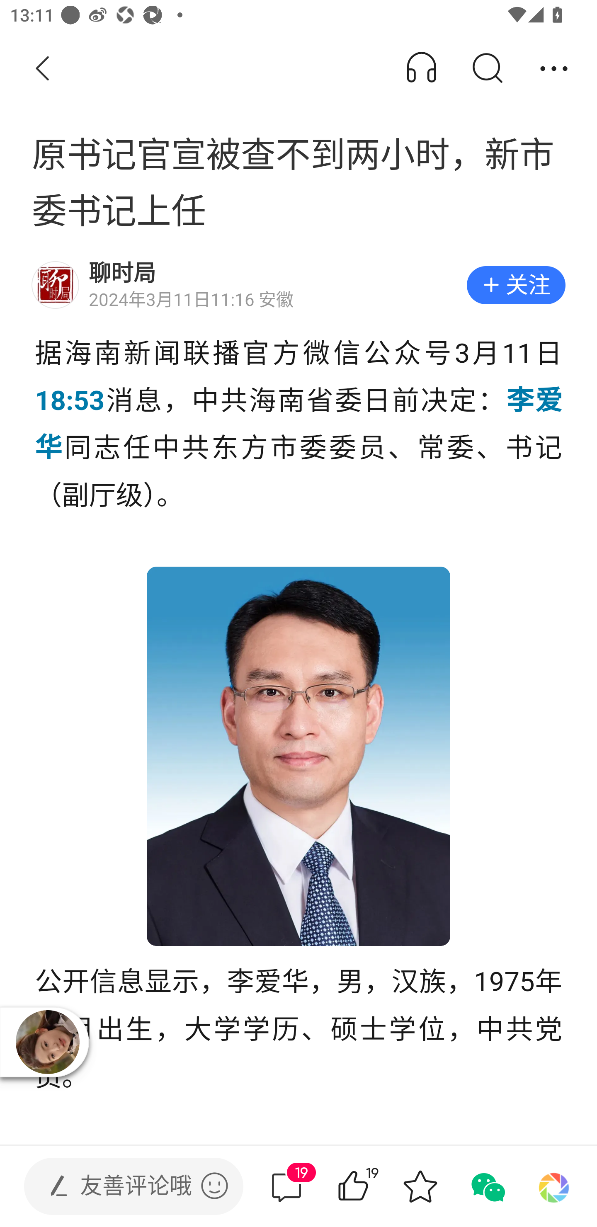  I want to click on , so click(214, 1186).